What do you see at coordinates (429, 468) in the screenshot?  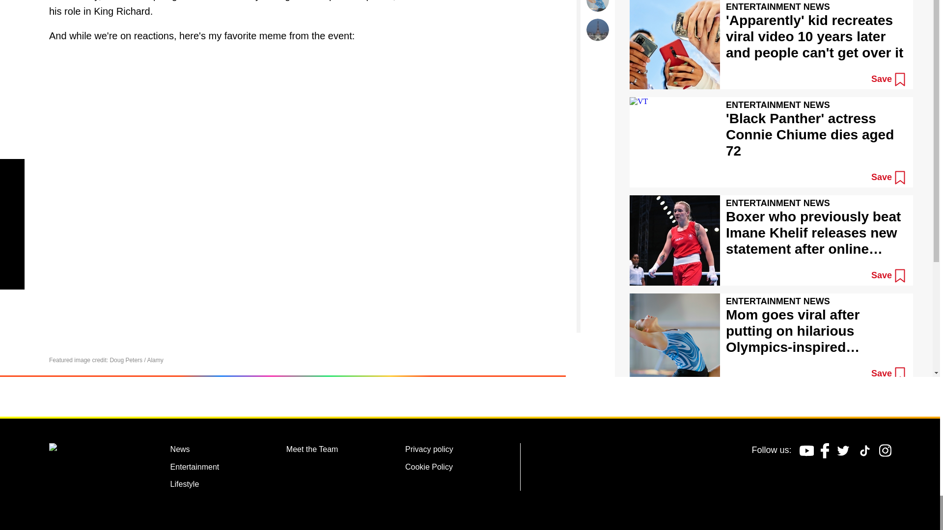 I see `Cookie Policy` at bounding box center [429, 468].